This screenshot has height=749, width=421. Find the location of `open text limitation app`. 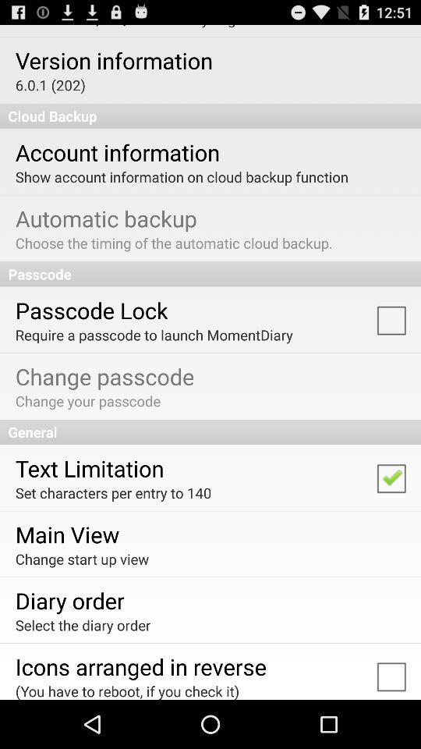

open text limitation app is located at coordinates (89, 468).